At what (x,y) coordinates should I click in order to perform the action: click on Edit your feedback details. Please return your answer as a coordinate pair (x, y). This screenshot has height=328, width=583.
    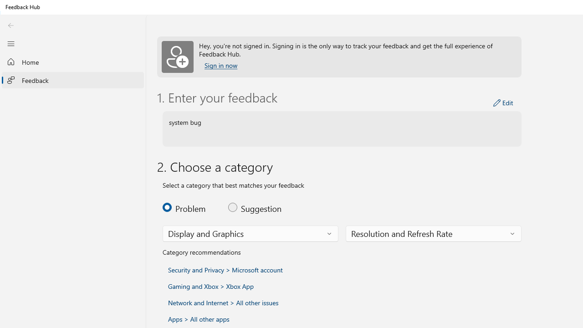
    Looking at the image, I should click on (503, 103).